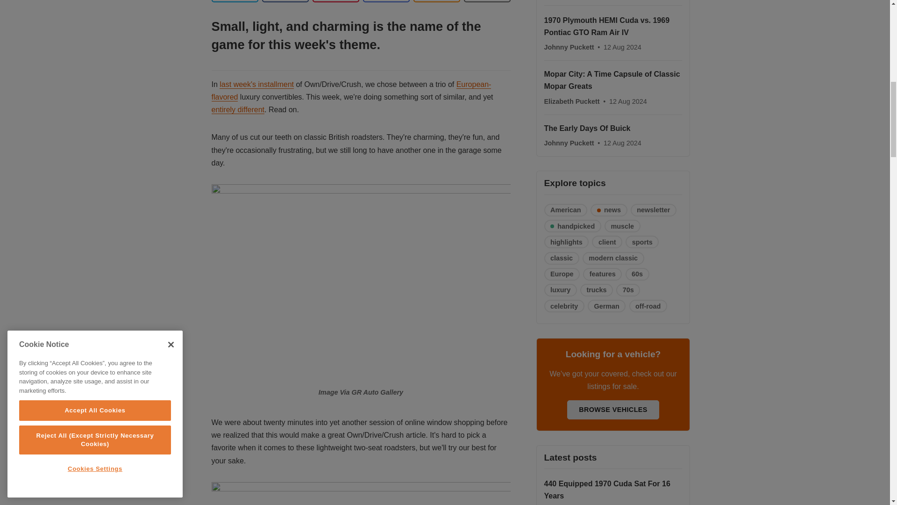 This screenshot has height=505, width=897. I want to click on last week's installment, so click(257, 84).